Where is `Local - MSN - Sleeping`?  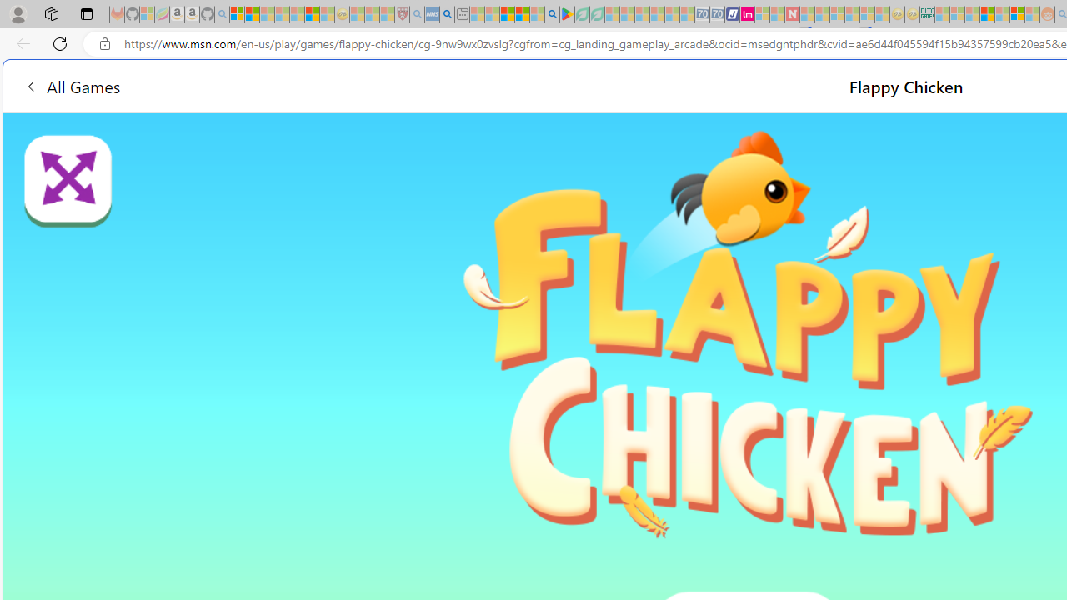
Local - MSN - Sleeping is located at coordinates (387, 15).